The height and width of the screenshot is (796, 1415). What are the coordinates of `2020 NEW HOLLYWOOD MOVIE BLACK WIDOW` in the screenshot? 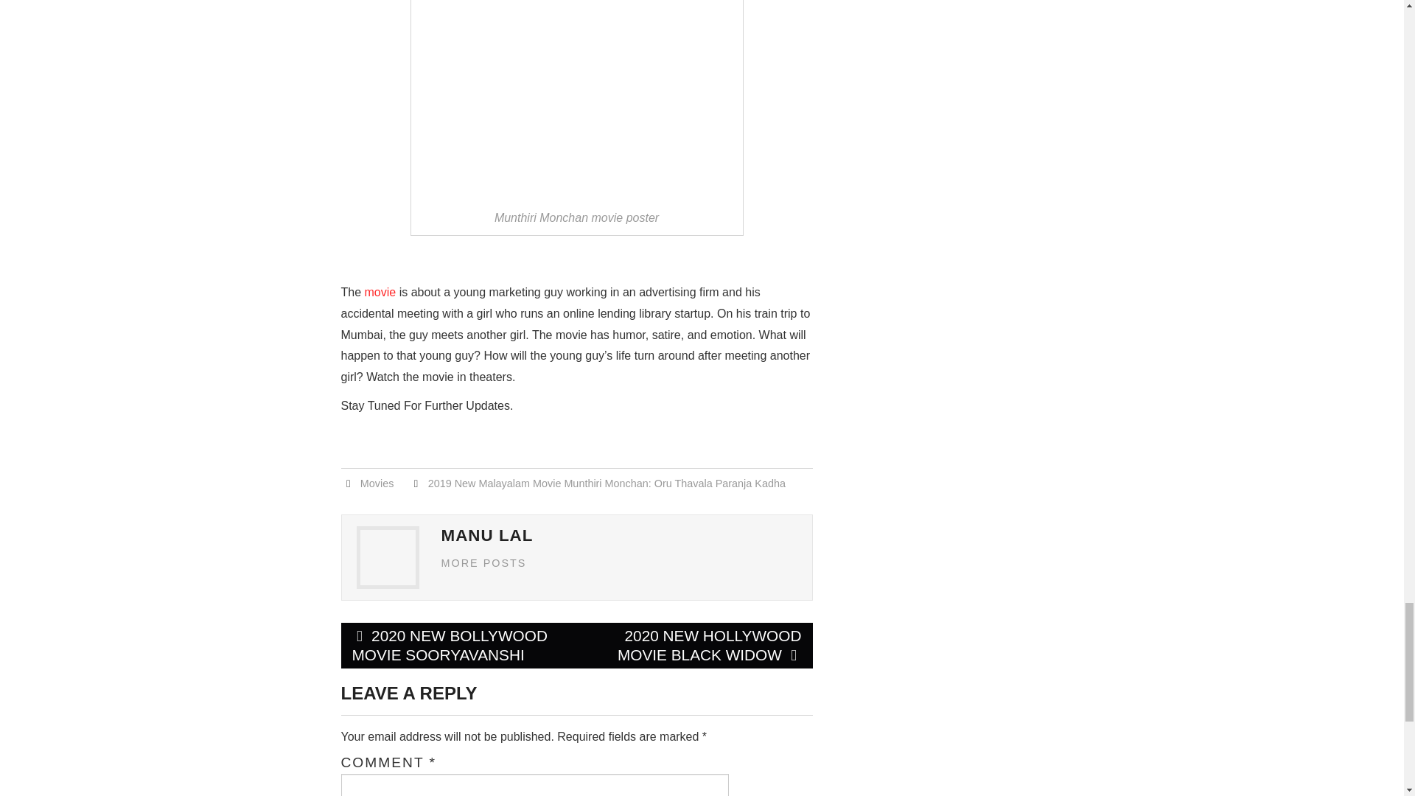 It's located at (694, 646).